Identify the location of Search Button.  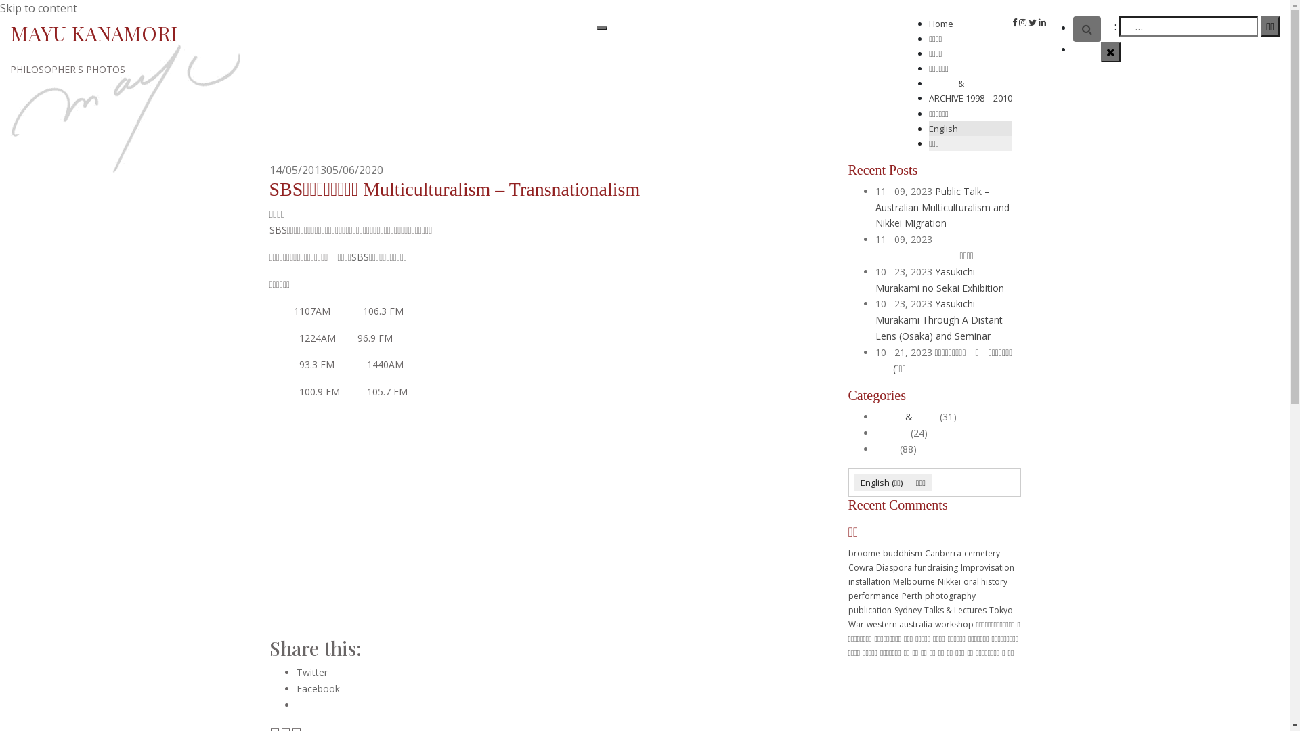
(1087, 29).